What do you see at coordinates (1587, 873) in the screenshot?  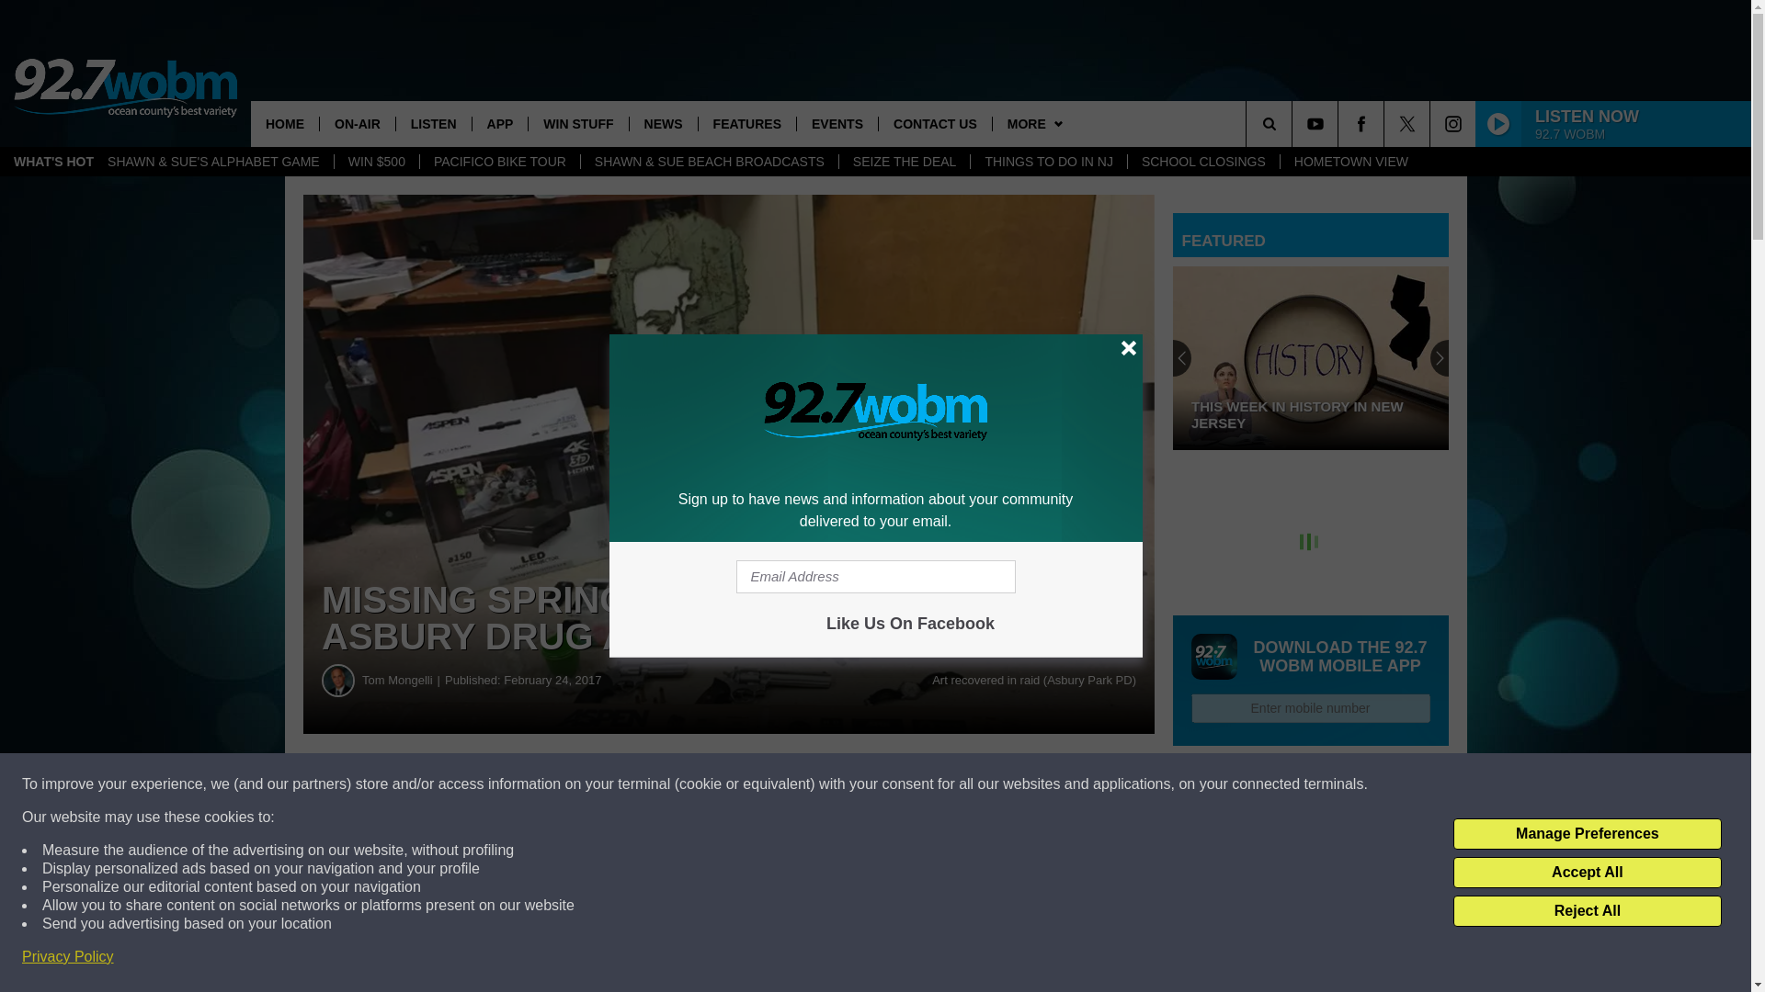 I see `Accept All` at bounding box center [1587, 873].